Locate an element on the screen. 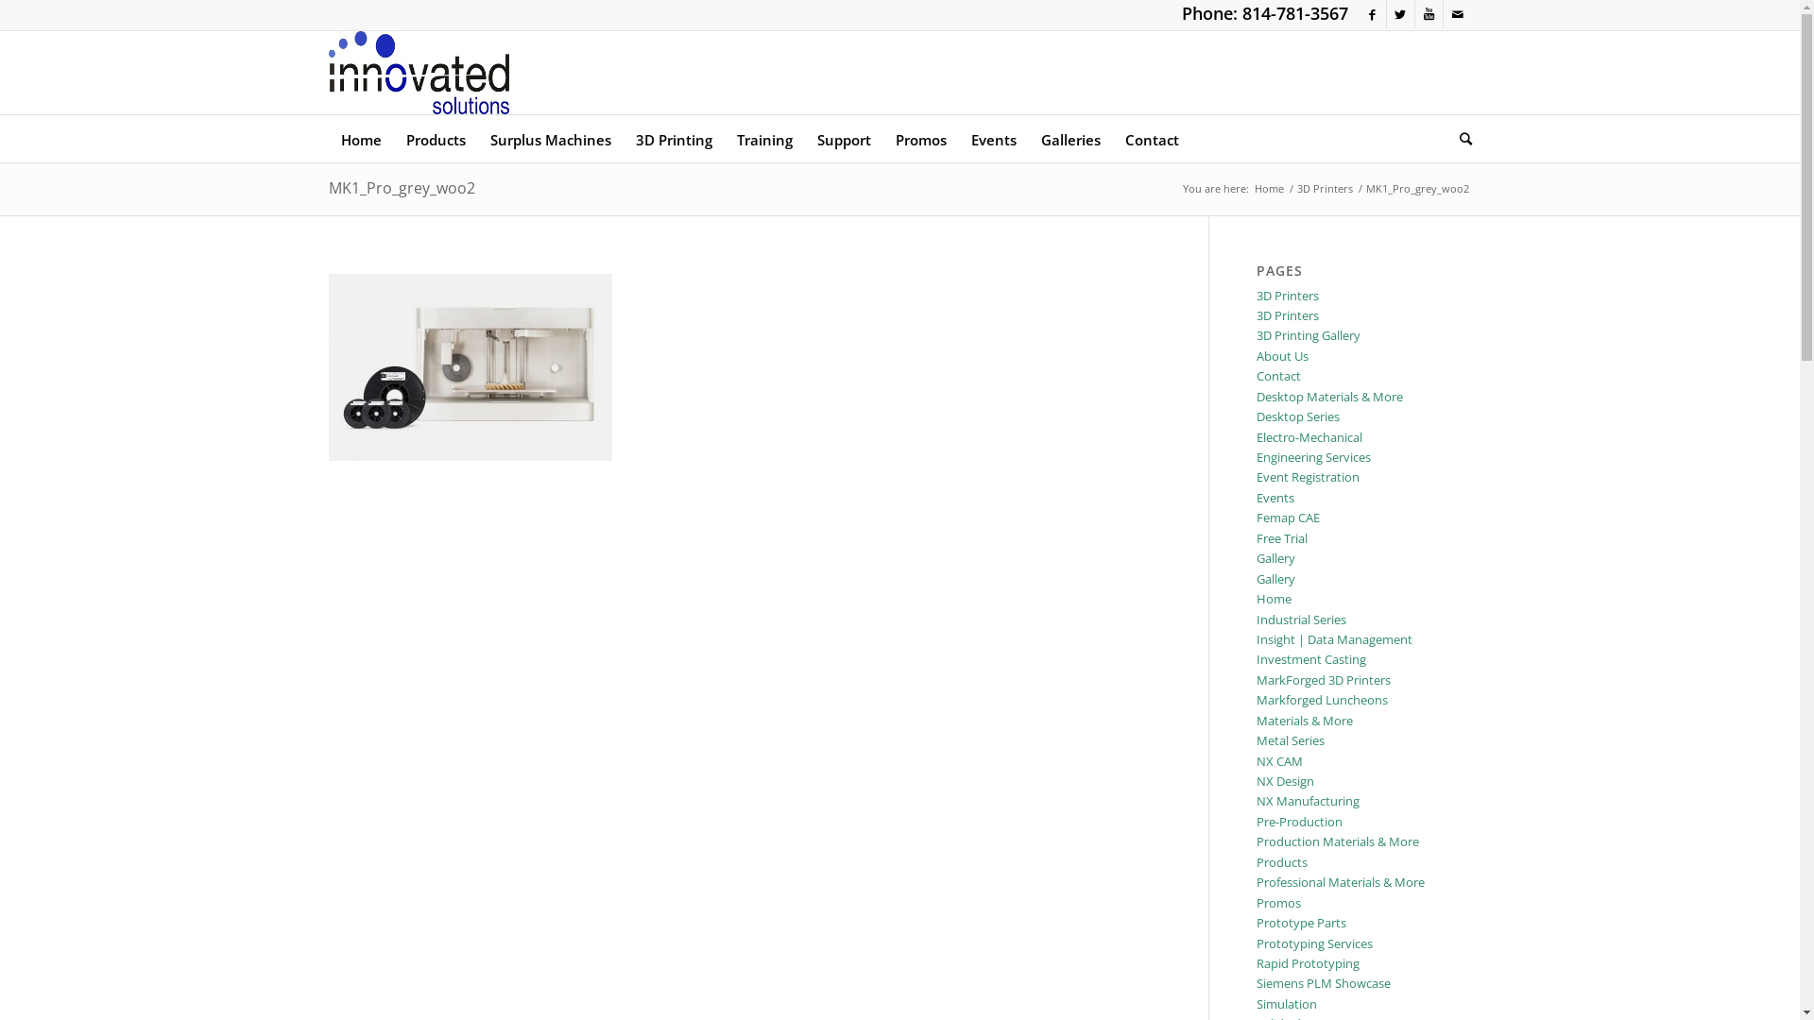 This screenshot has height=1020, width=1814. Desktop Series is located at coordinates (1298, 416).